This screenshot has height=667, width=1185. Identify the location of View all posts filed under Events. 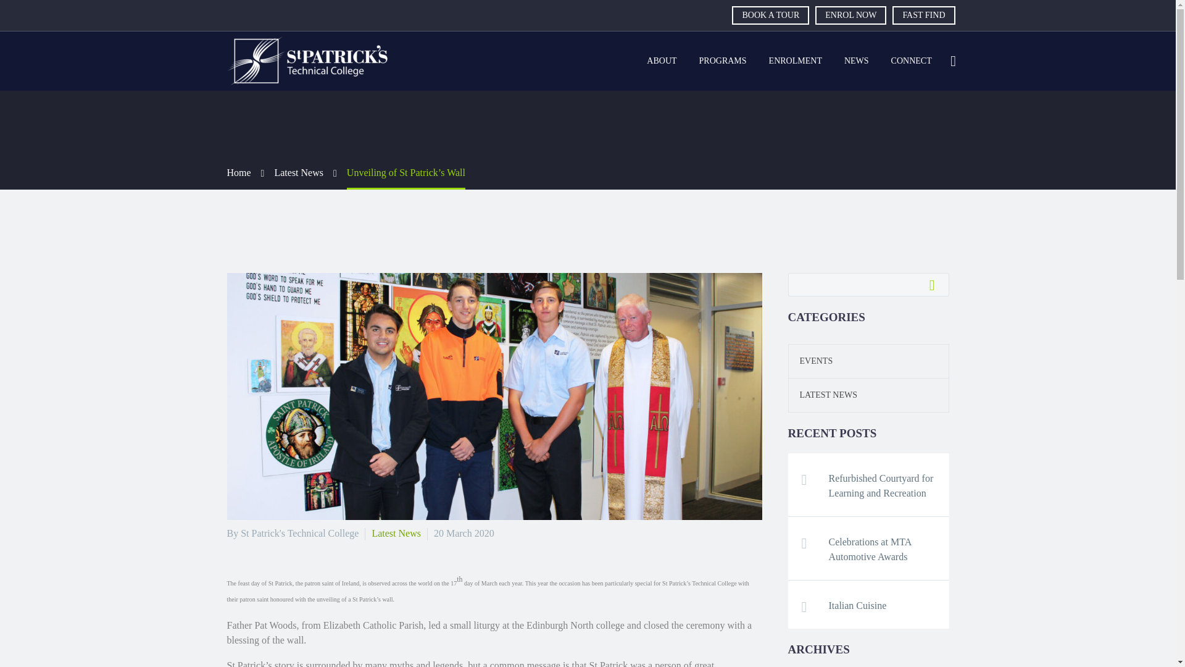
(811, 361).